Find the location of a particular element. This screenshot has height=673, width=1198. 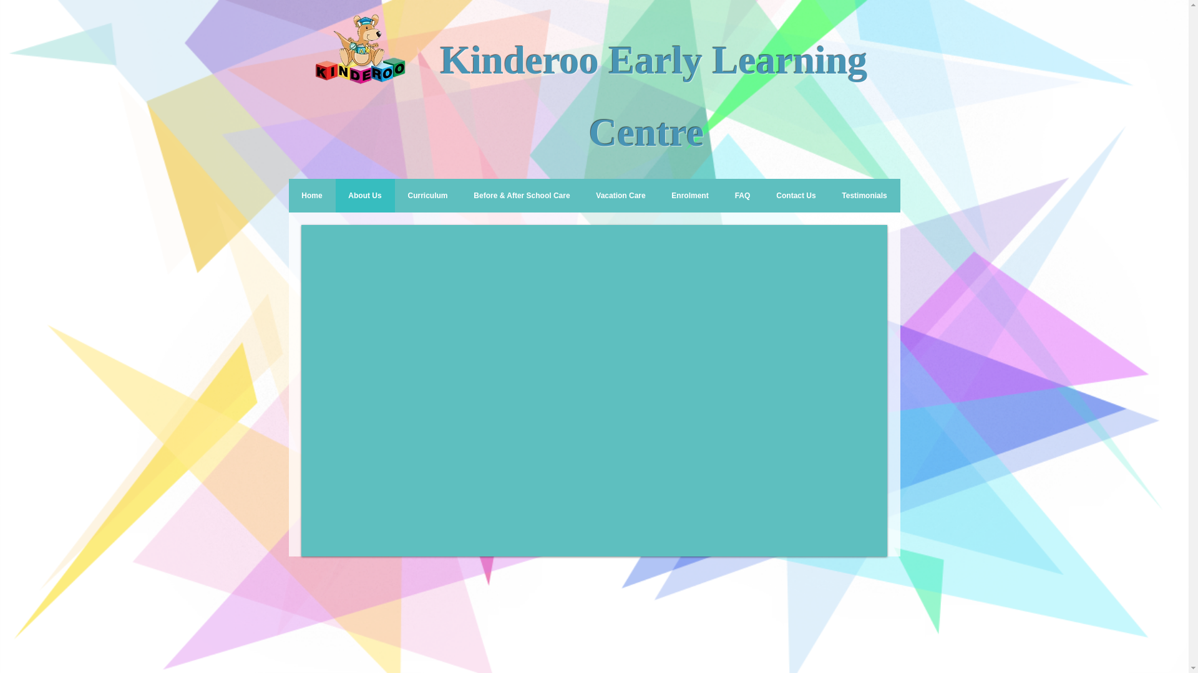

Vacation Care is located at coordinates (620, 196).